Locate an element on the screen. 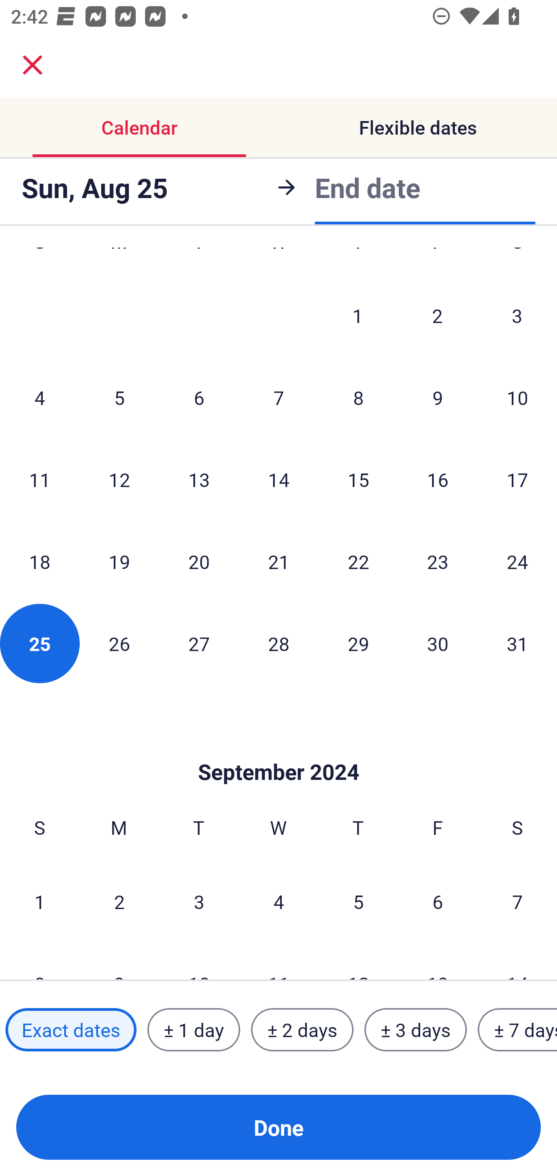 The image size is (557, 1176). 5 Monday, August 5, 2024 is located at coordinates (119, 397).